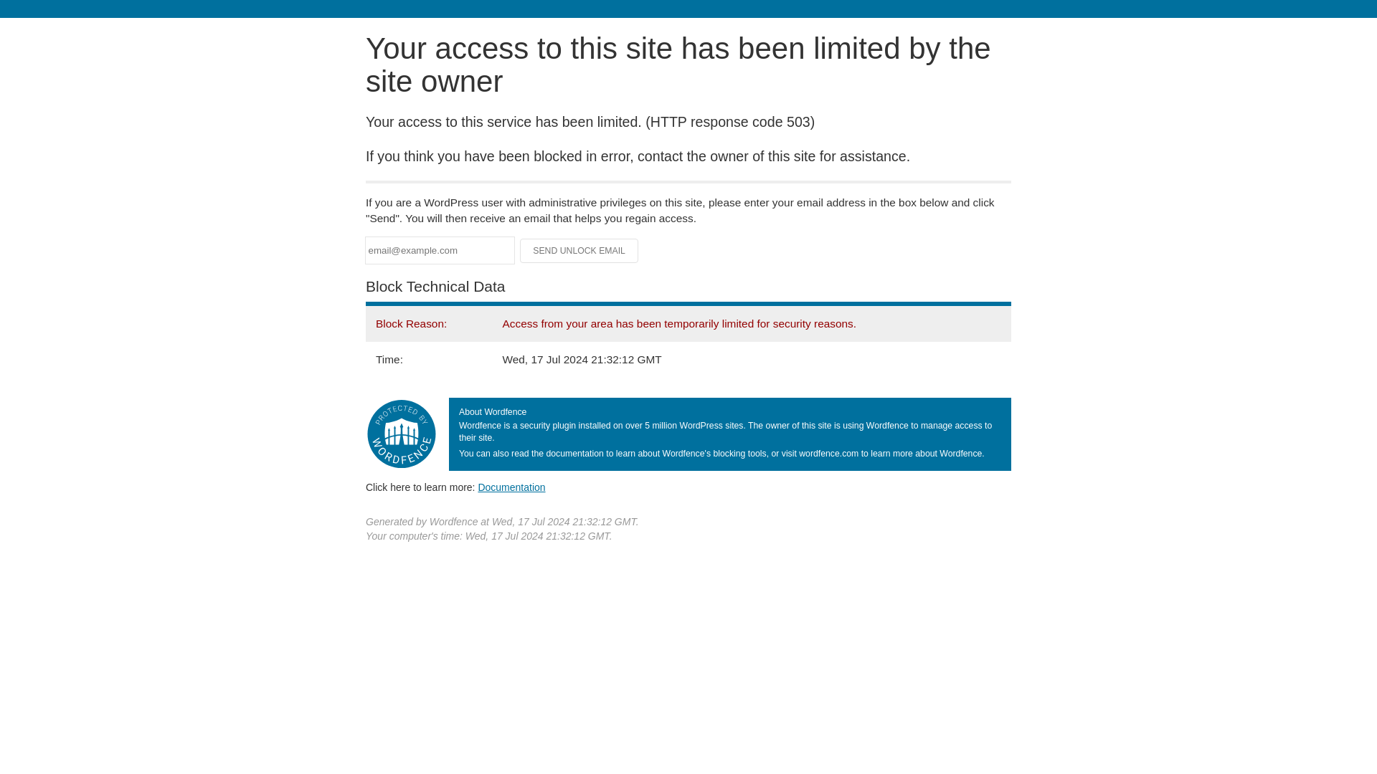 Image resolution: width=1377 pixels, height=774 pixels. What do you see at coordinates (511, 487) in the screenshot?
I see `Documentation` at bounding box center [511, 487].